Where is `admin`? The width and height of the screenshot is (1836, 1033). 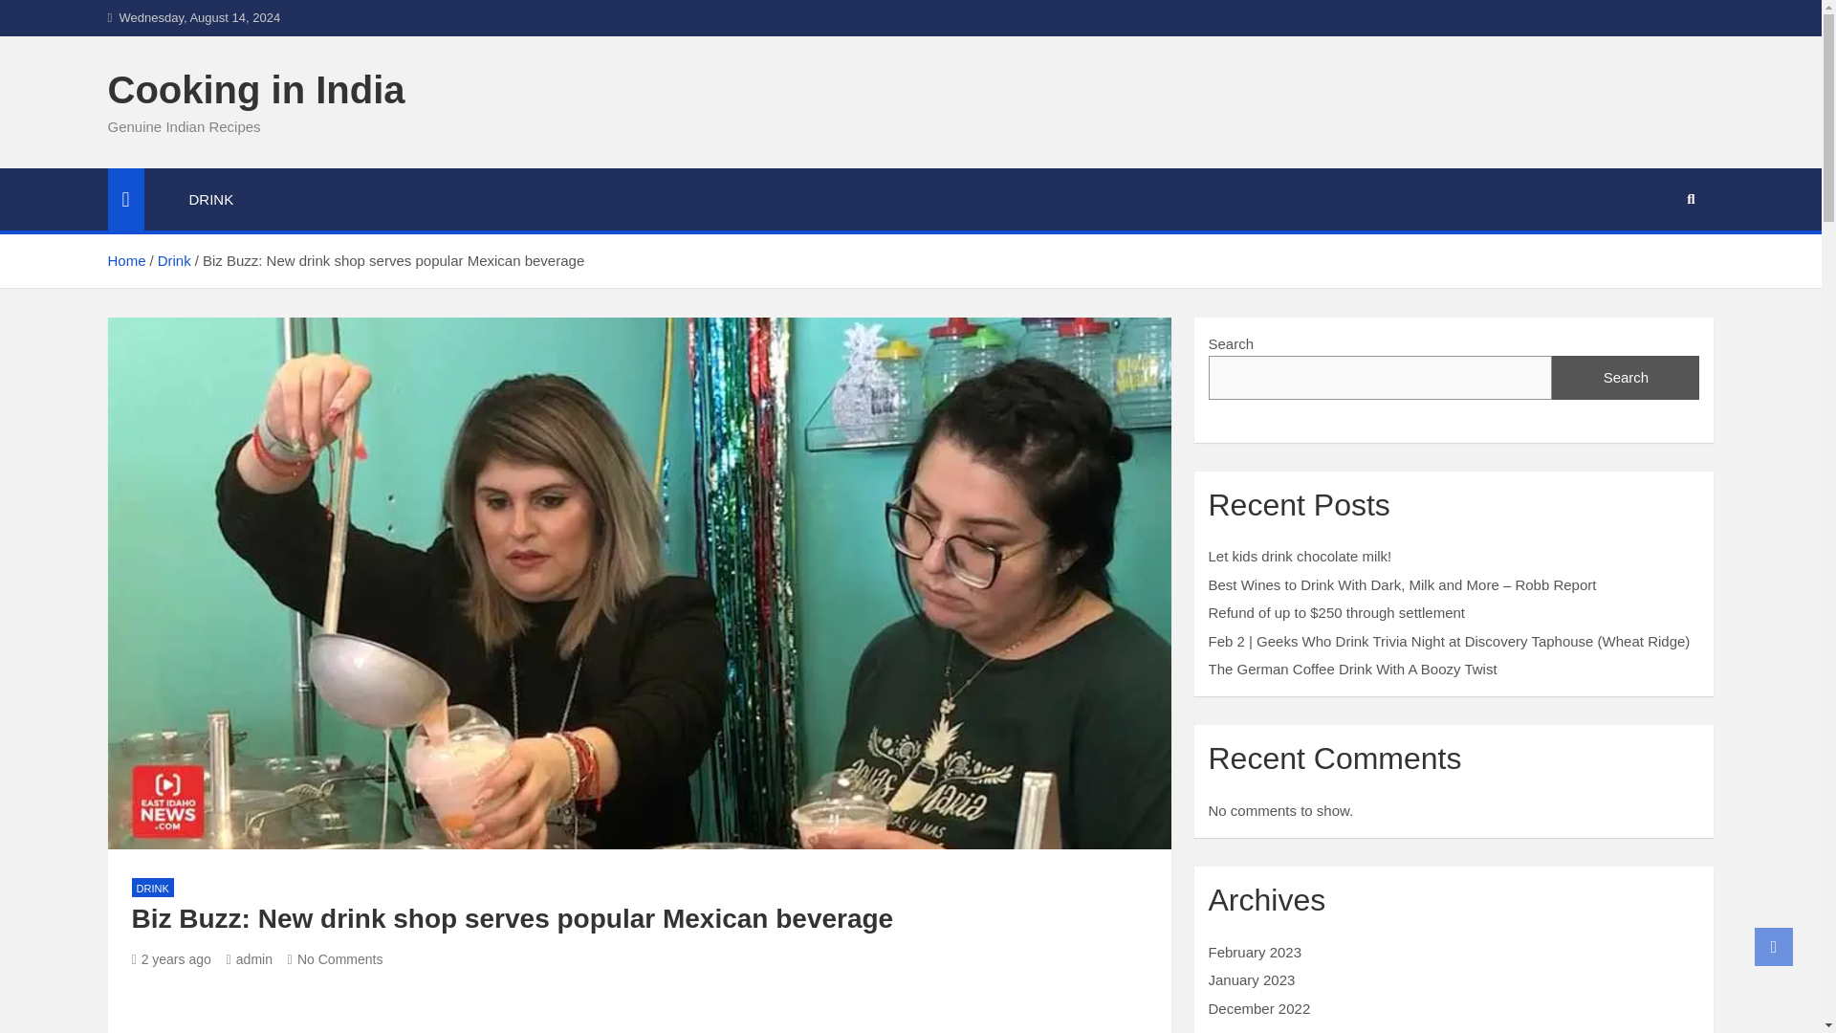 admin is located at coordinates (249, 958).